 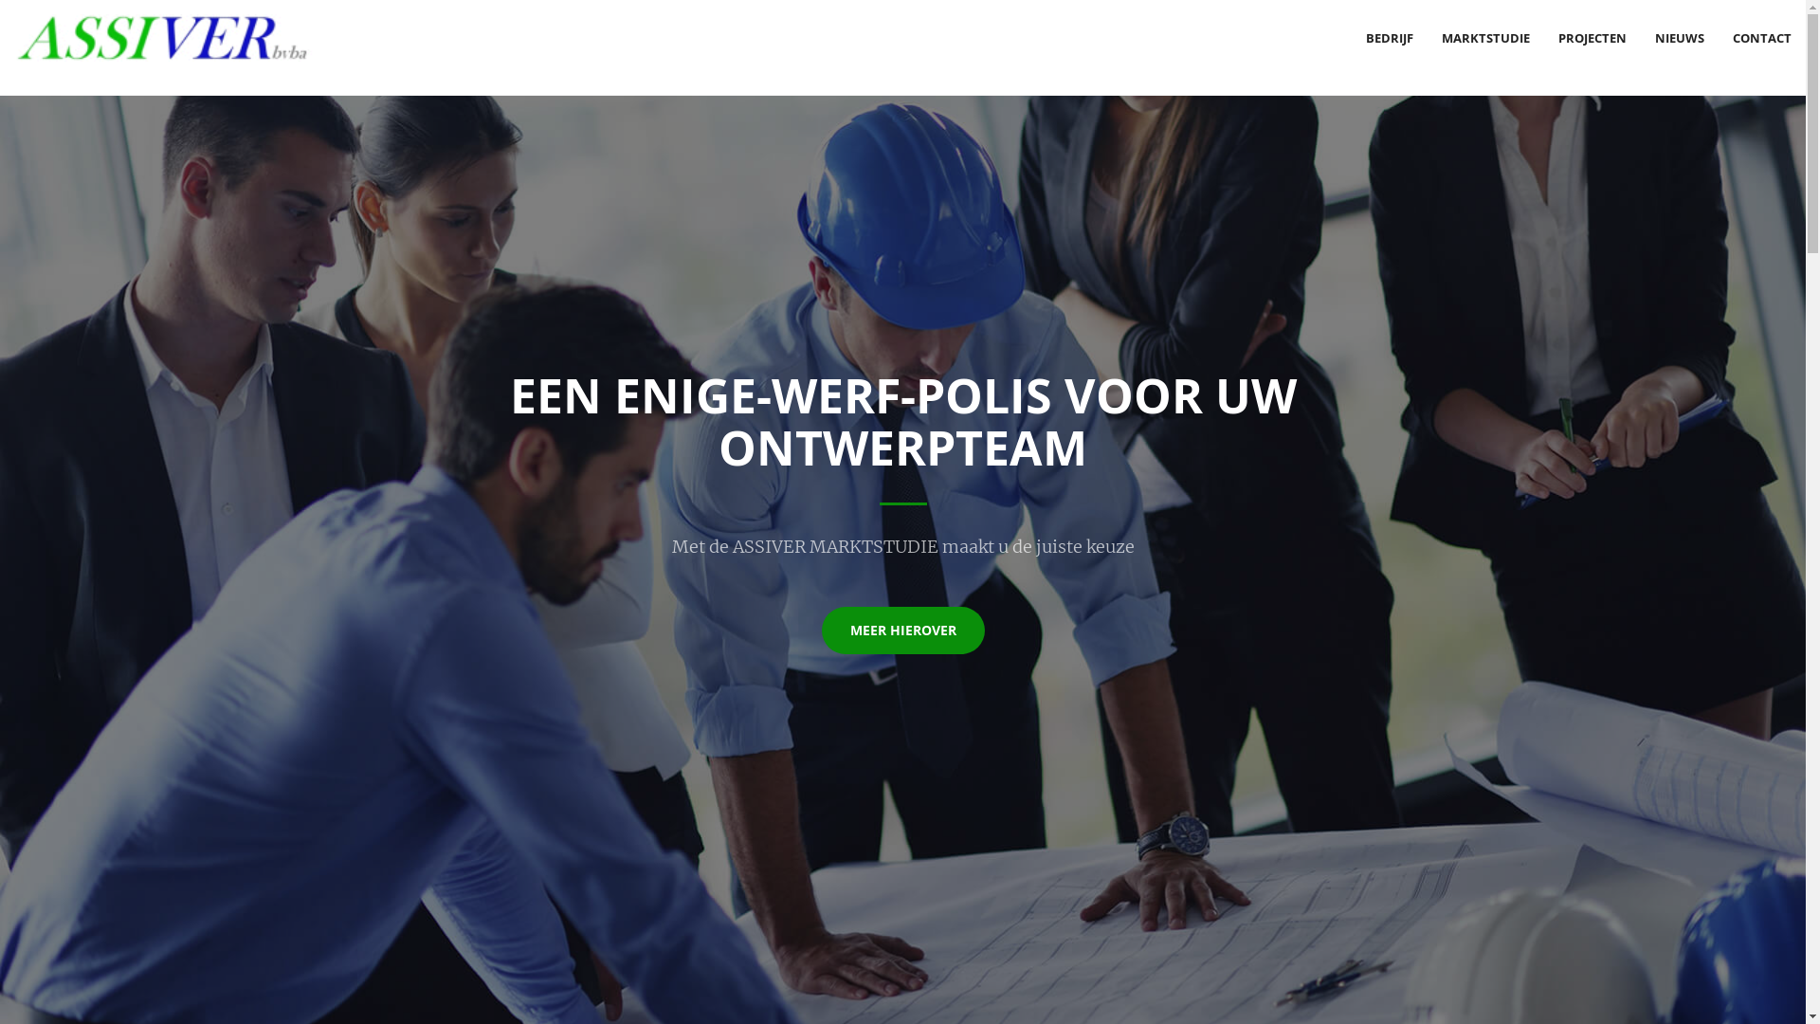 I want to click on CONTACT, so click(x=1762, y=38).